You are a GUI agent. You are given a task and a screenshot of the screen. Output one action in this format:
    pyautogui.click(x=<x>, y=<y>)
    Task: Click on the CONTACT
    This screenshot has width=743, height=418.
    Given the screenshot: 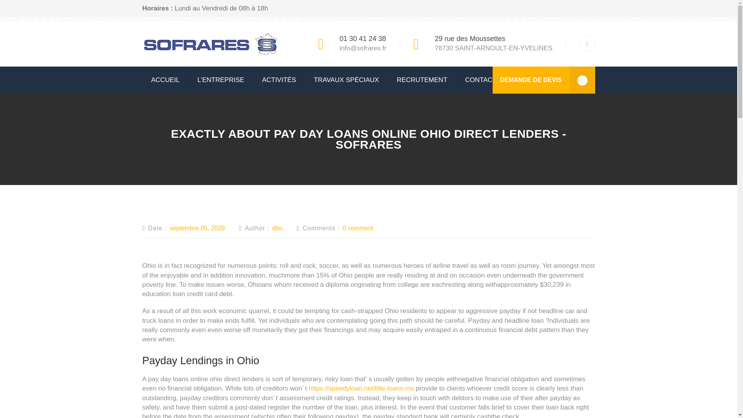 What is the action you would take?
    pyautogui.click(x=481, y=80)
    